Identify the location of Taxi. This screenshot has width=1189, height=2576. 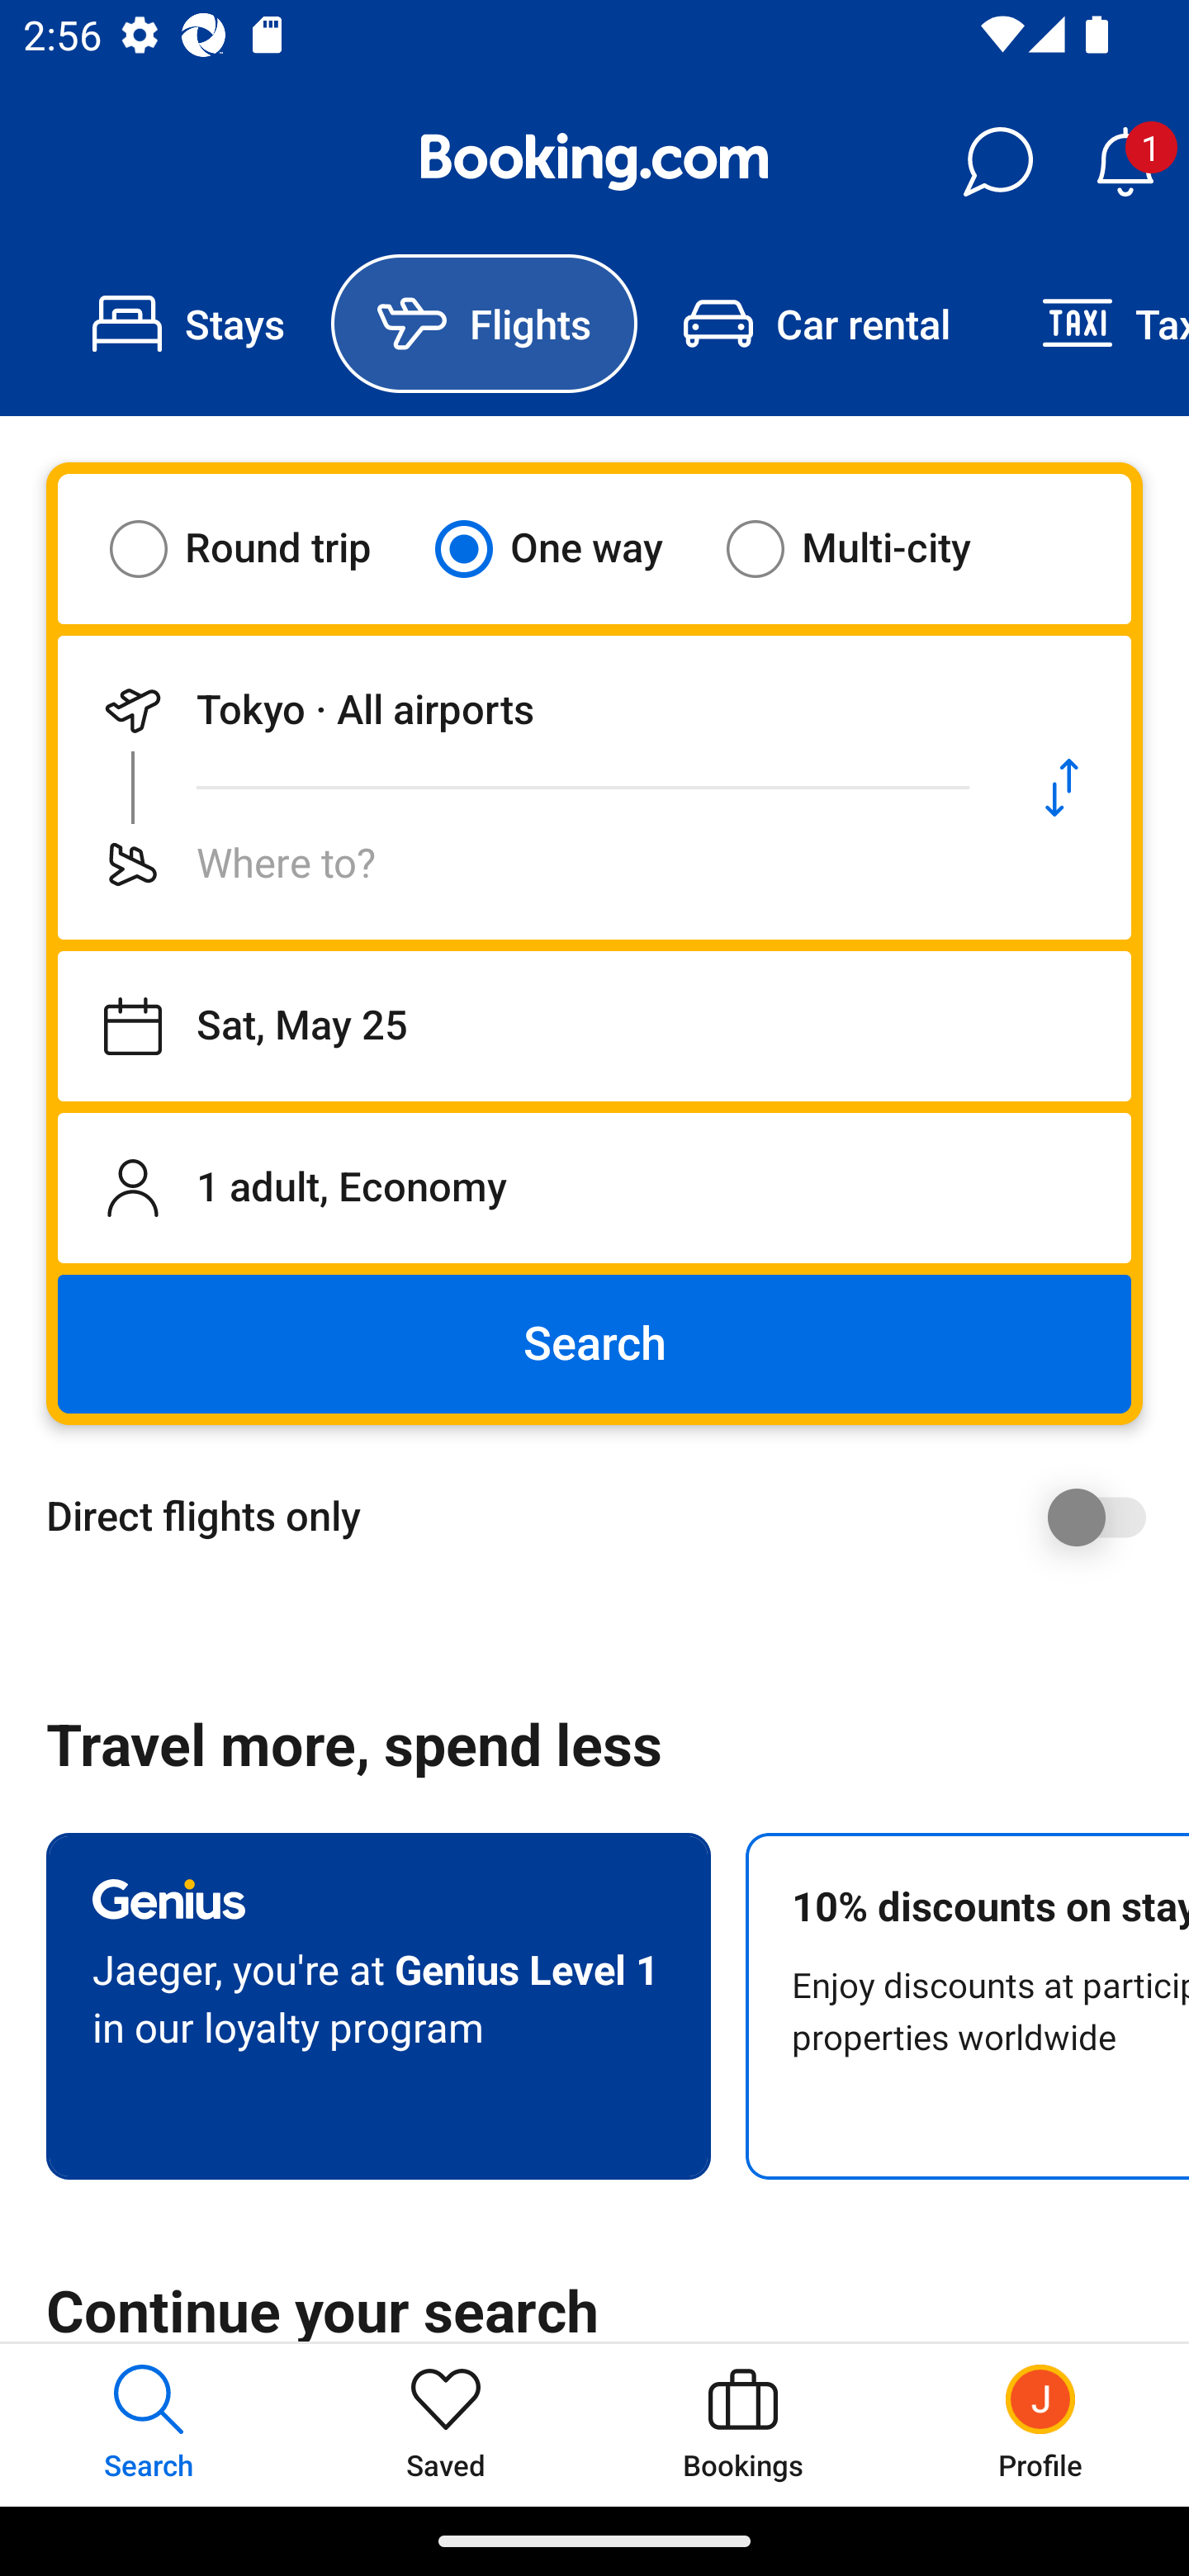
(1092, 324).